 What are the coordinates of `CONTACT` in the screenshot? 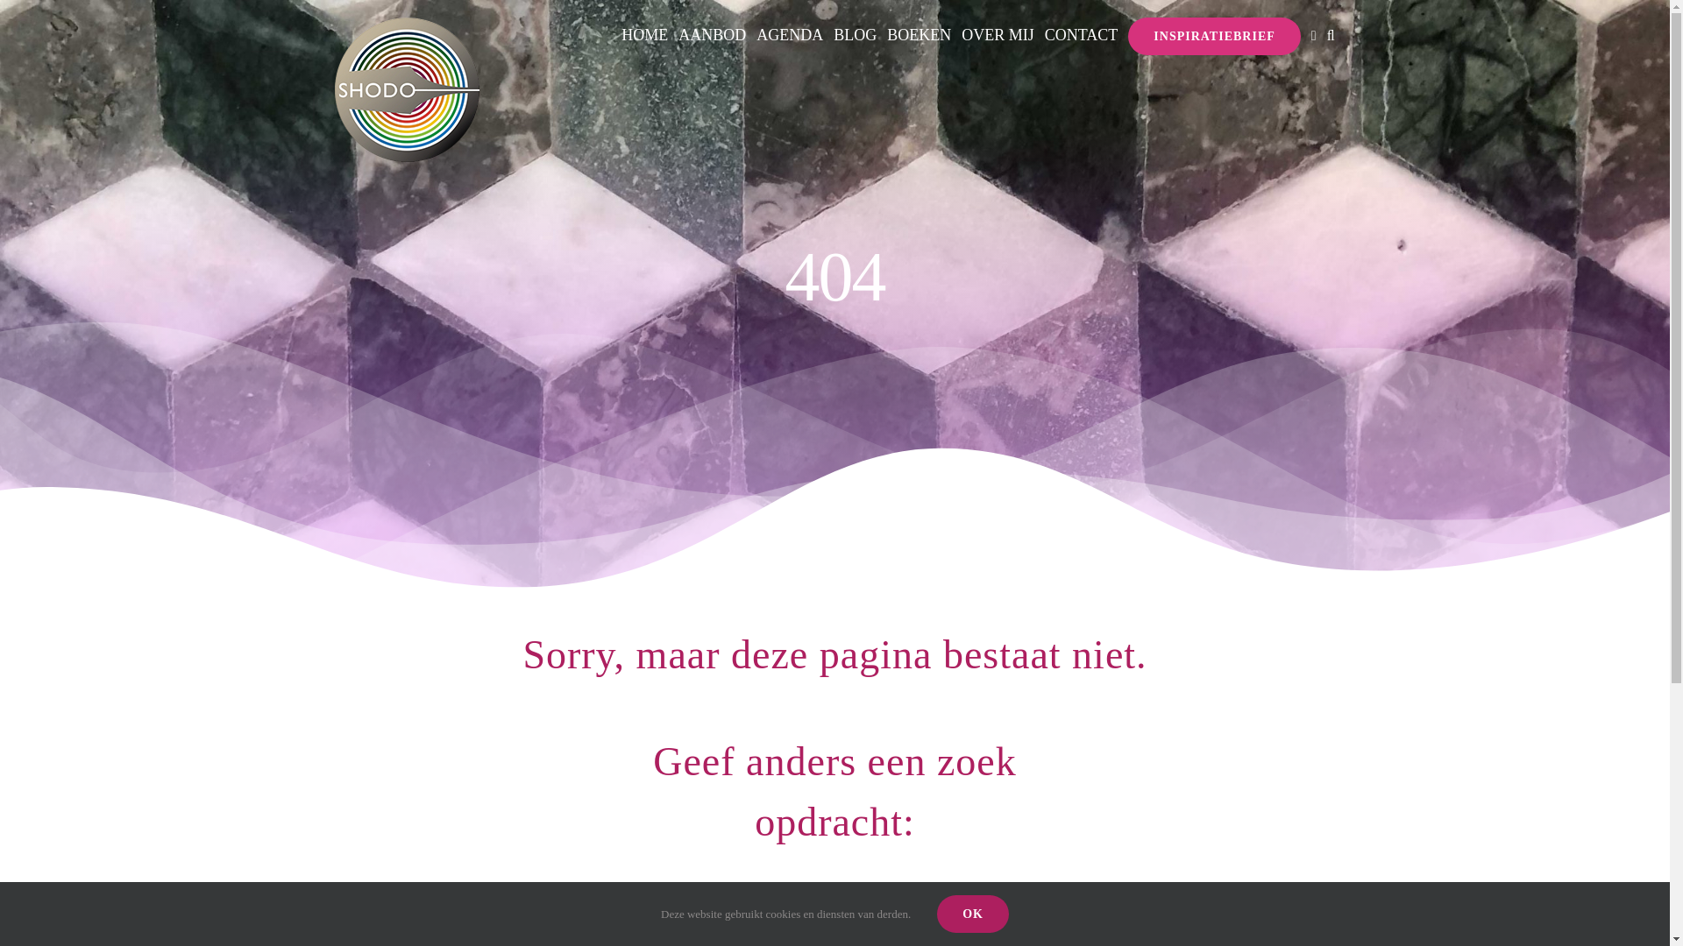 It's located at (1082, 36).